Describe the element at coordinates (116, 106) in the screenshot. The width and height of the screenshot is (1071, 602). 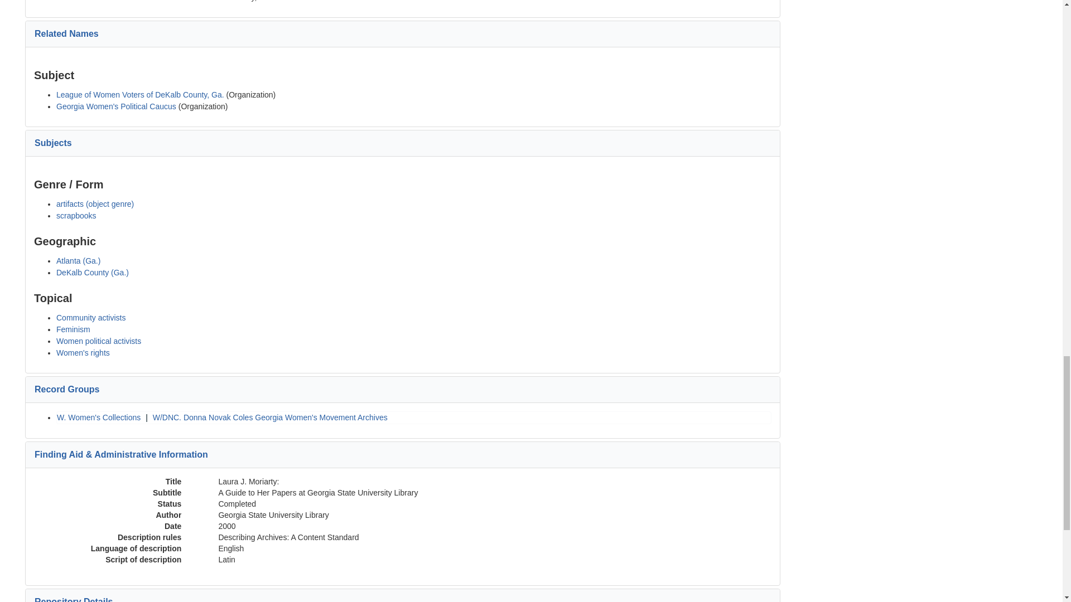
I see `Georgia Women's Political Caucus` at that location.